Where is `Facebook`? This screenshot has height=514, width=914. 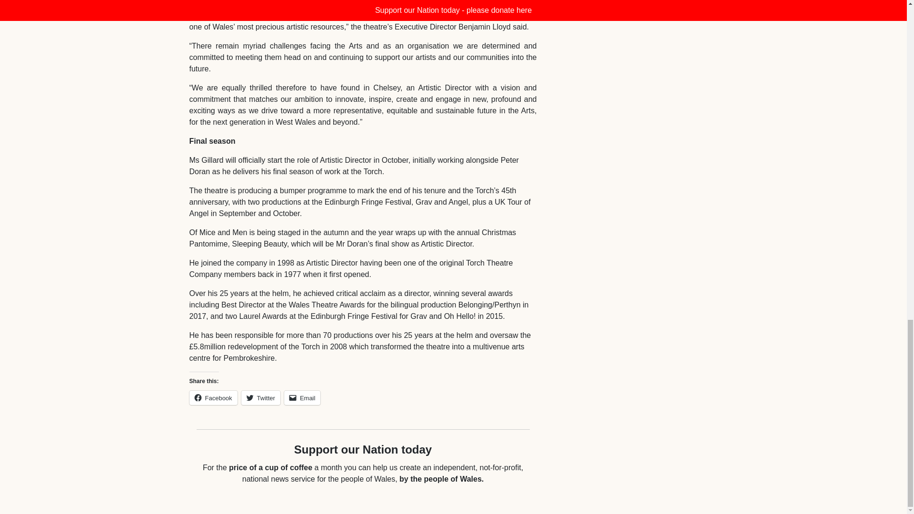
Facebook is located at coordinates (213, 398).